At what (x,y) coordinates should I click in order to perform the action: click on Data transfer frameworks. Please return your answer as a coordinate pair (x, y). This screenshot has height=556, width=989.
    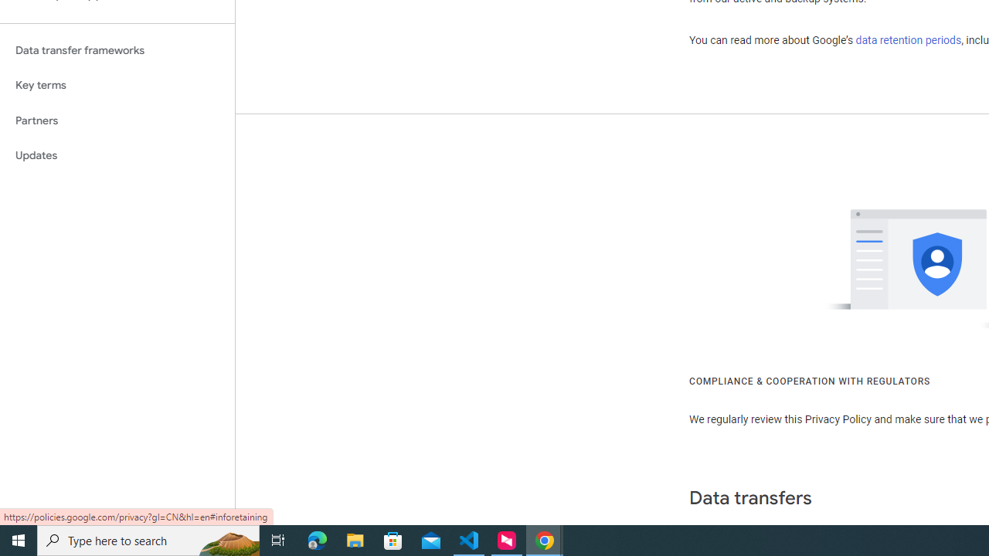
    Looking at the image, I should click on (117, 50).